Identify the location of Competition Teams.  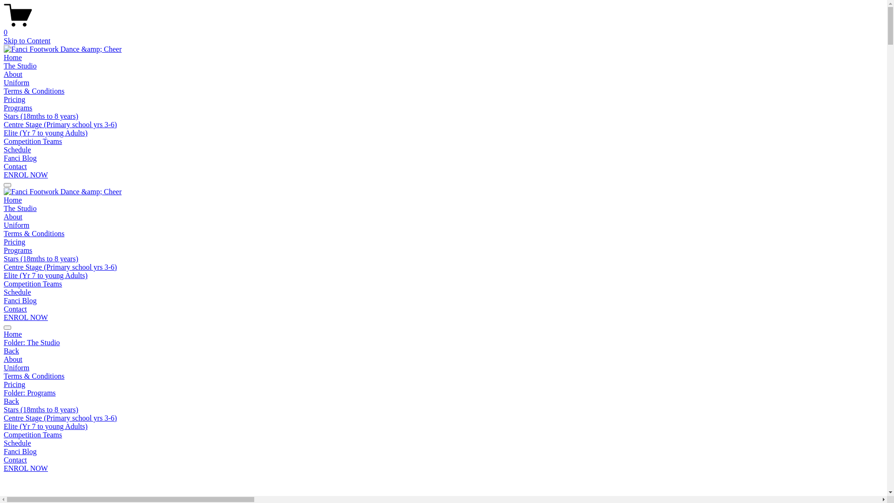
(33, 284).